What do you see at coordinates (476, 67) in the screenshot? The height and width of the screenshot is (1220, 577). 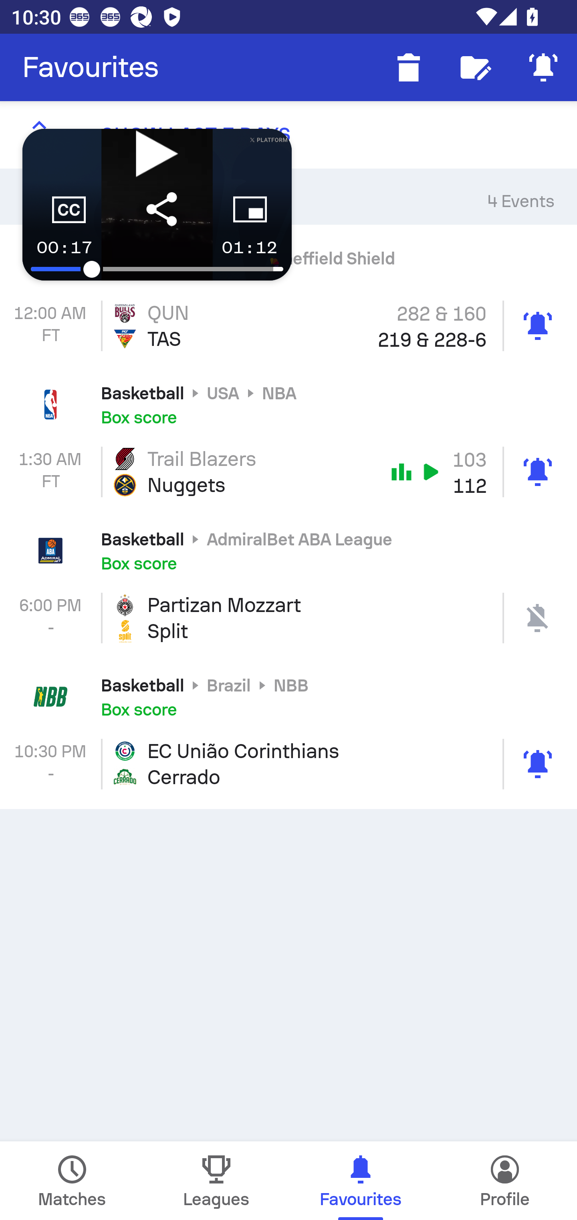 I see `Follow editor` at bounding box center [476, 67].